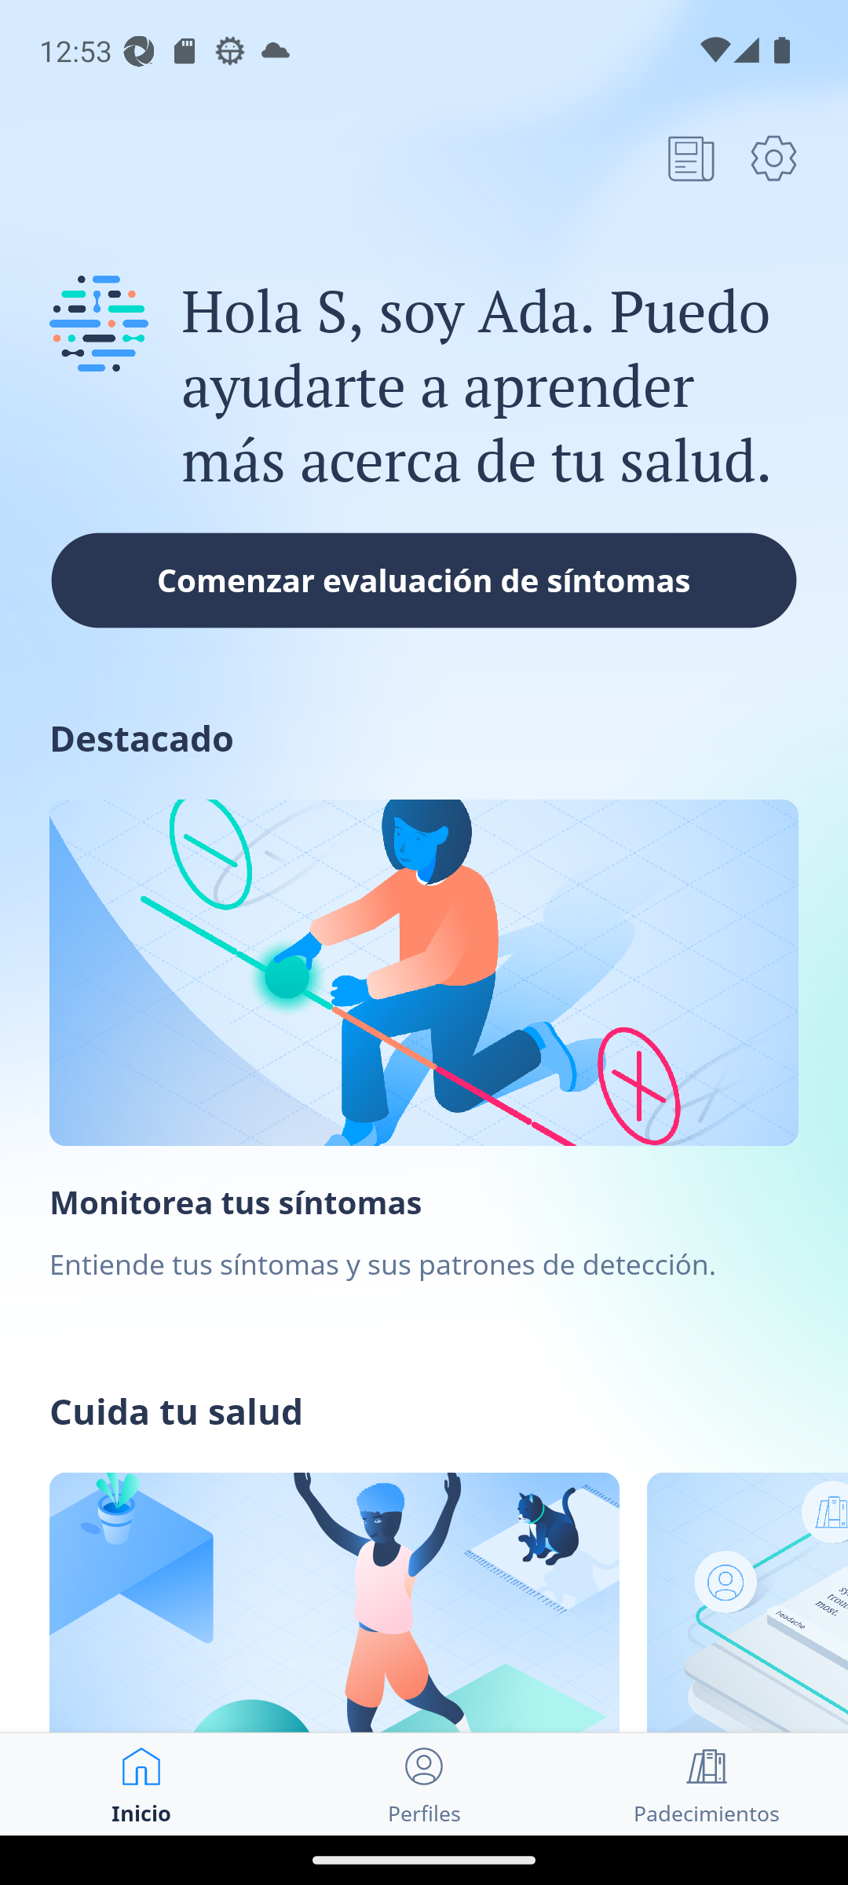 The height and width of the screenshot is (1885, 848). Describe the element at coordinates (691, 158) in the screenshot. I see `article icon , open articles` at that location.